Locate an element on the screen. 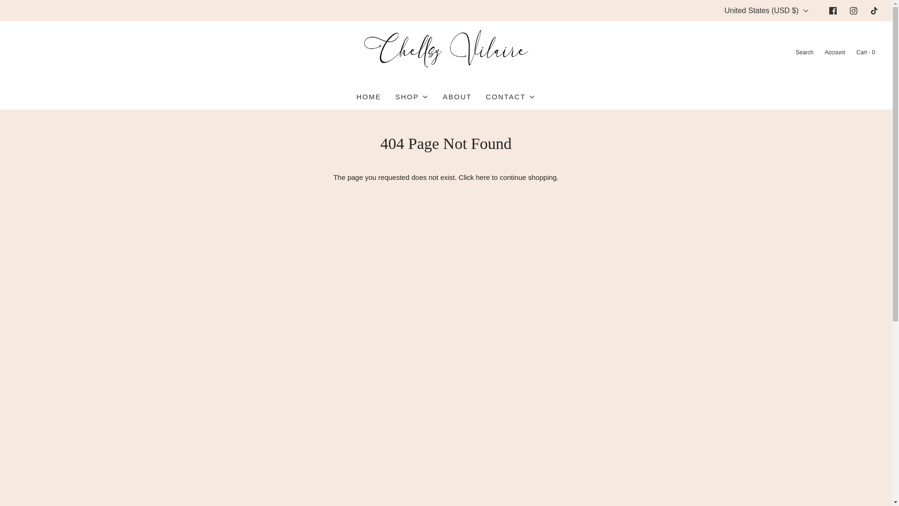  HOME is located at coordinates (368, 97).